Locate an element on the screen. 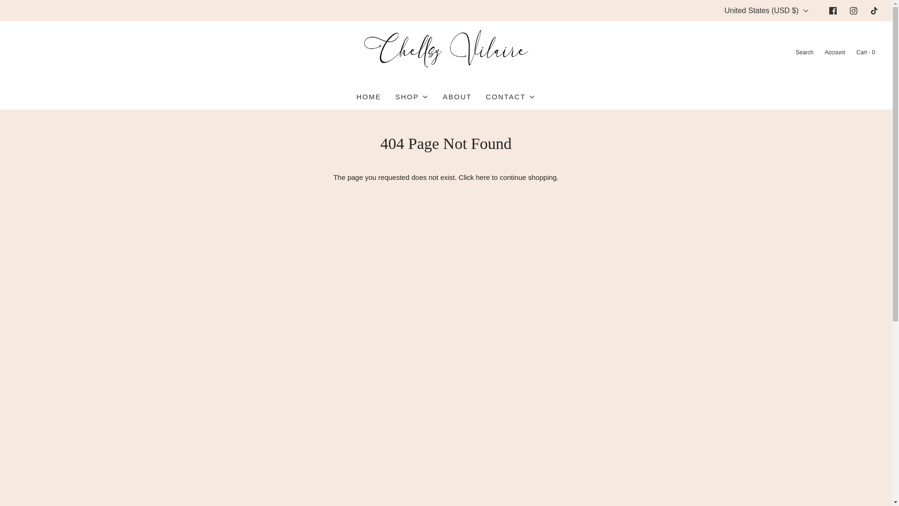  HOME is located at coordinates (368, 97).